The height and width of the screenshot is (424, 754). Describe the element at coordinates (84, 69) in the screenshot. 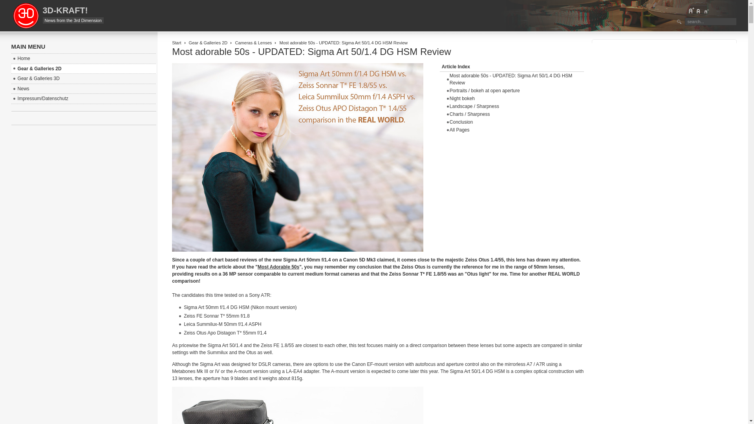

I see `Gear & Galleries 2D` at that location.